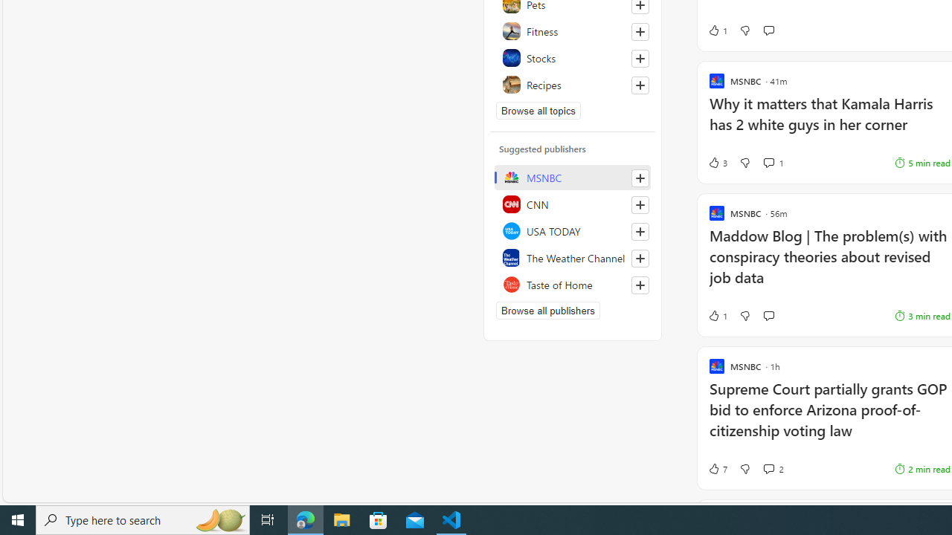 The image size is (952, 535). What do you see at coordinates (768, 468) in the screenshot?
I see `View comments 2 Comment` at bounding box center [768, 468].